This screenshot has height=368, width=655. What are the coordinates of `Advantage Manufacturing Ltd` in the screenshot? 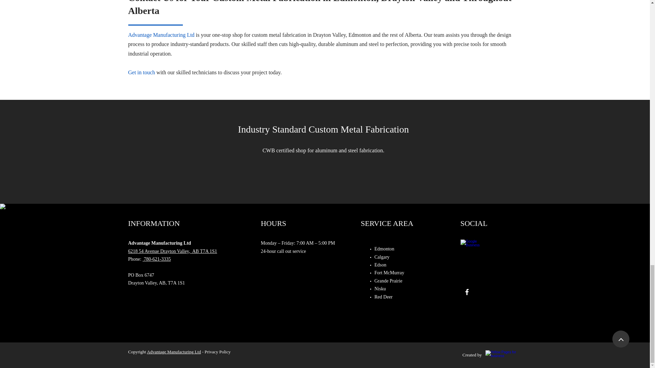 It's located at (161, 35).